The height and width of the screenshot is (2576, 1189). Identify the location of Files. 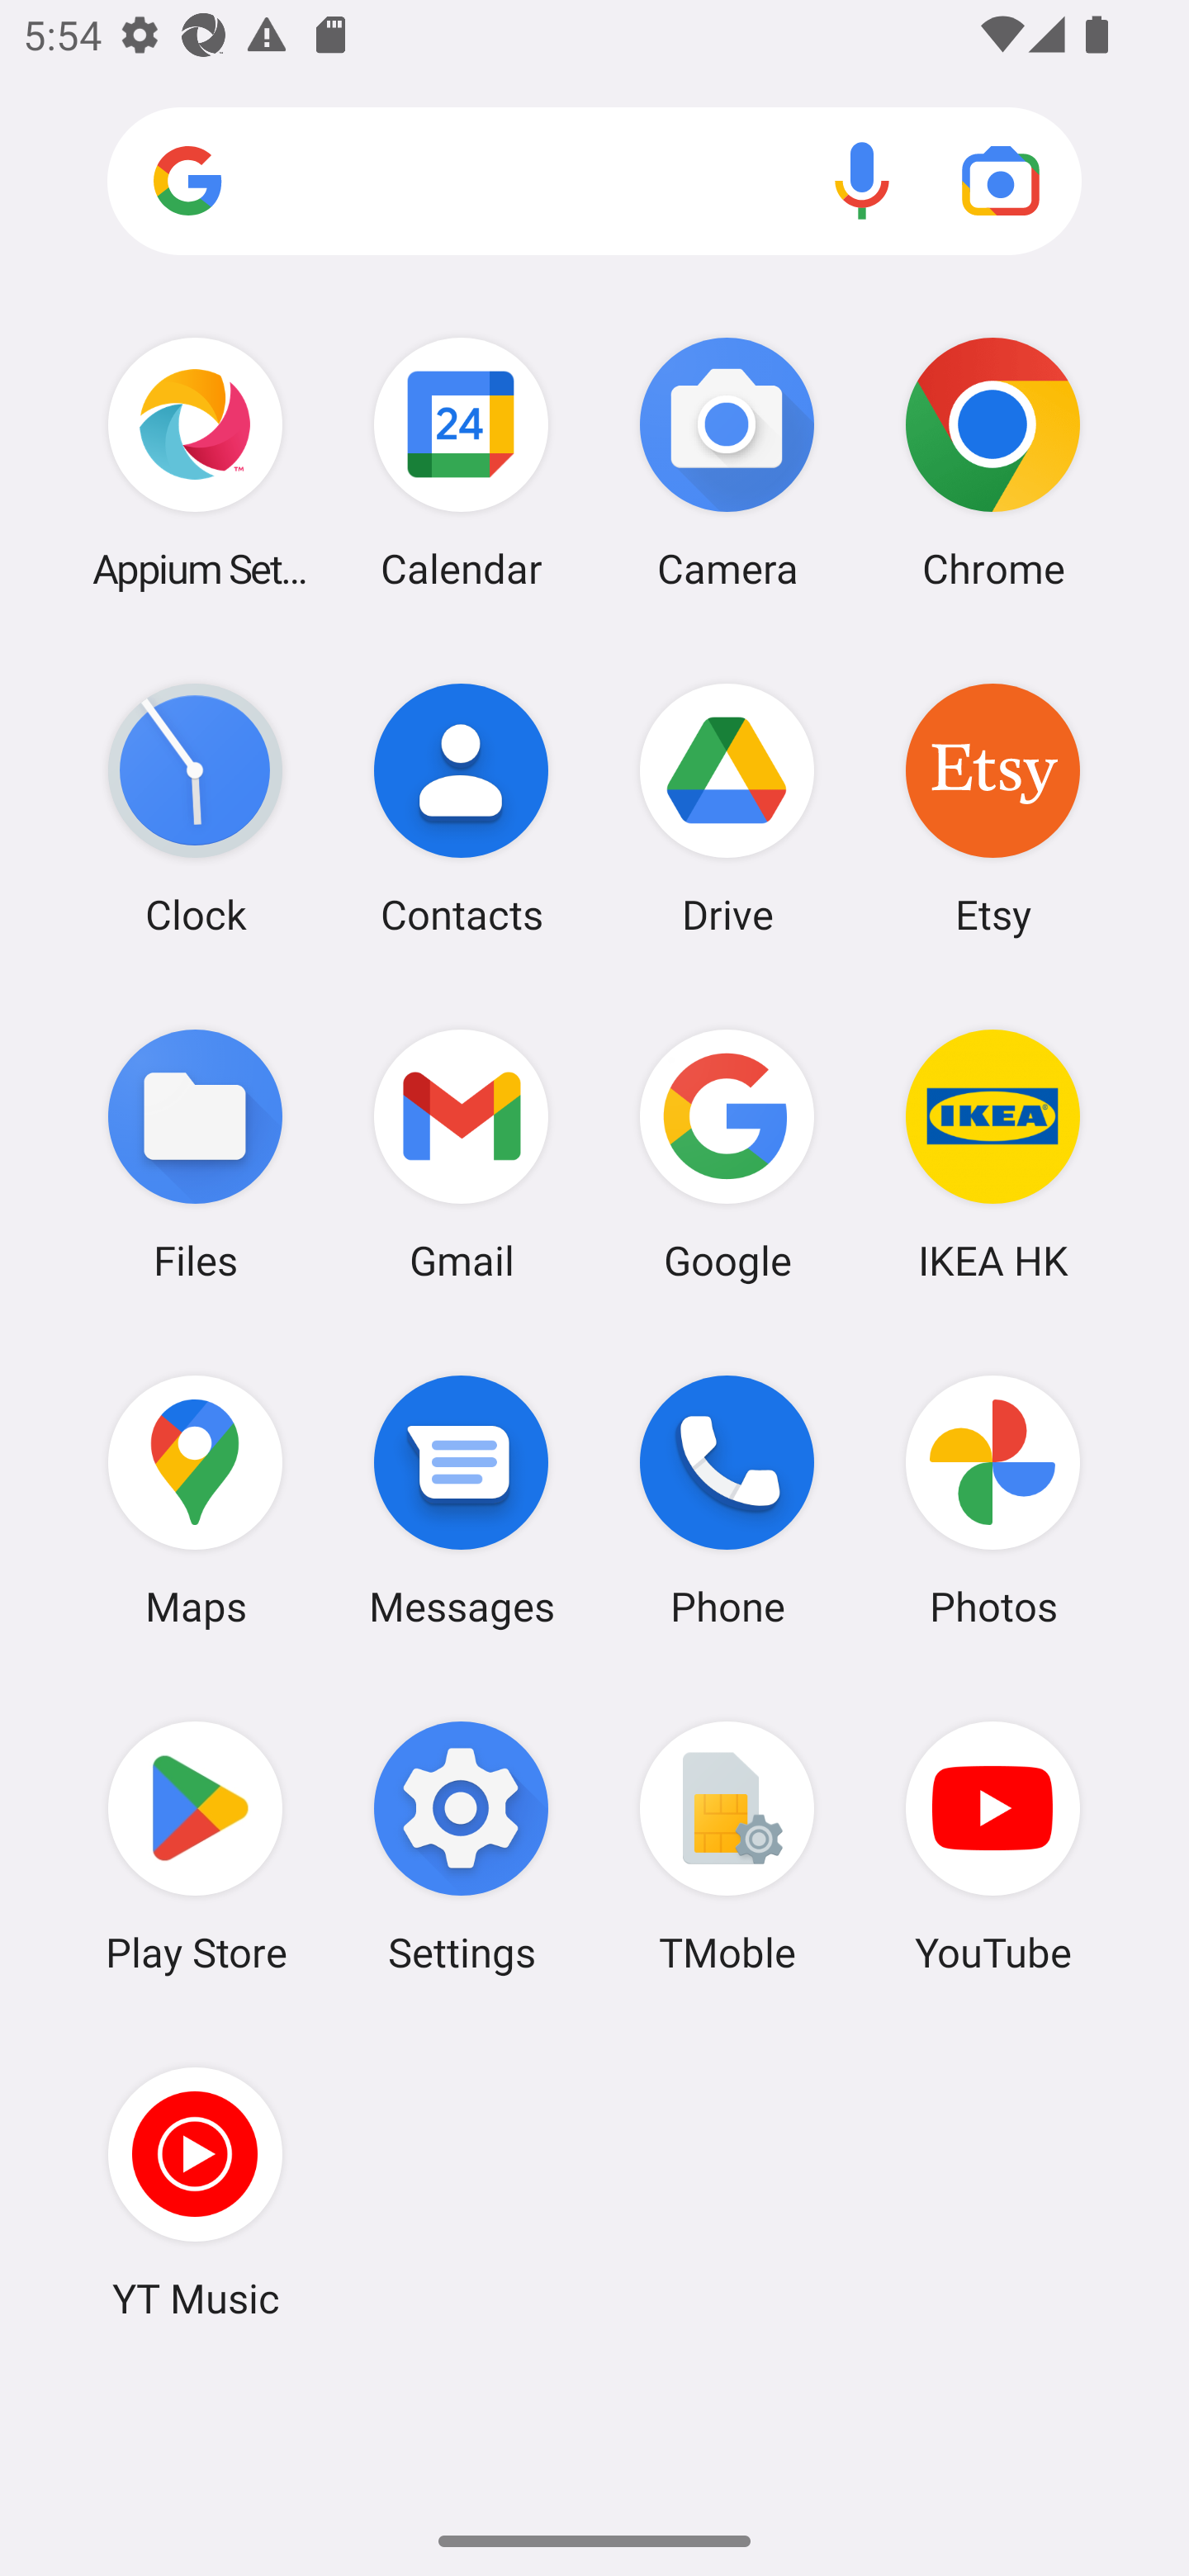
(195, 1153).